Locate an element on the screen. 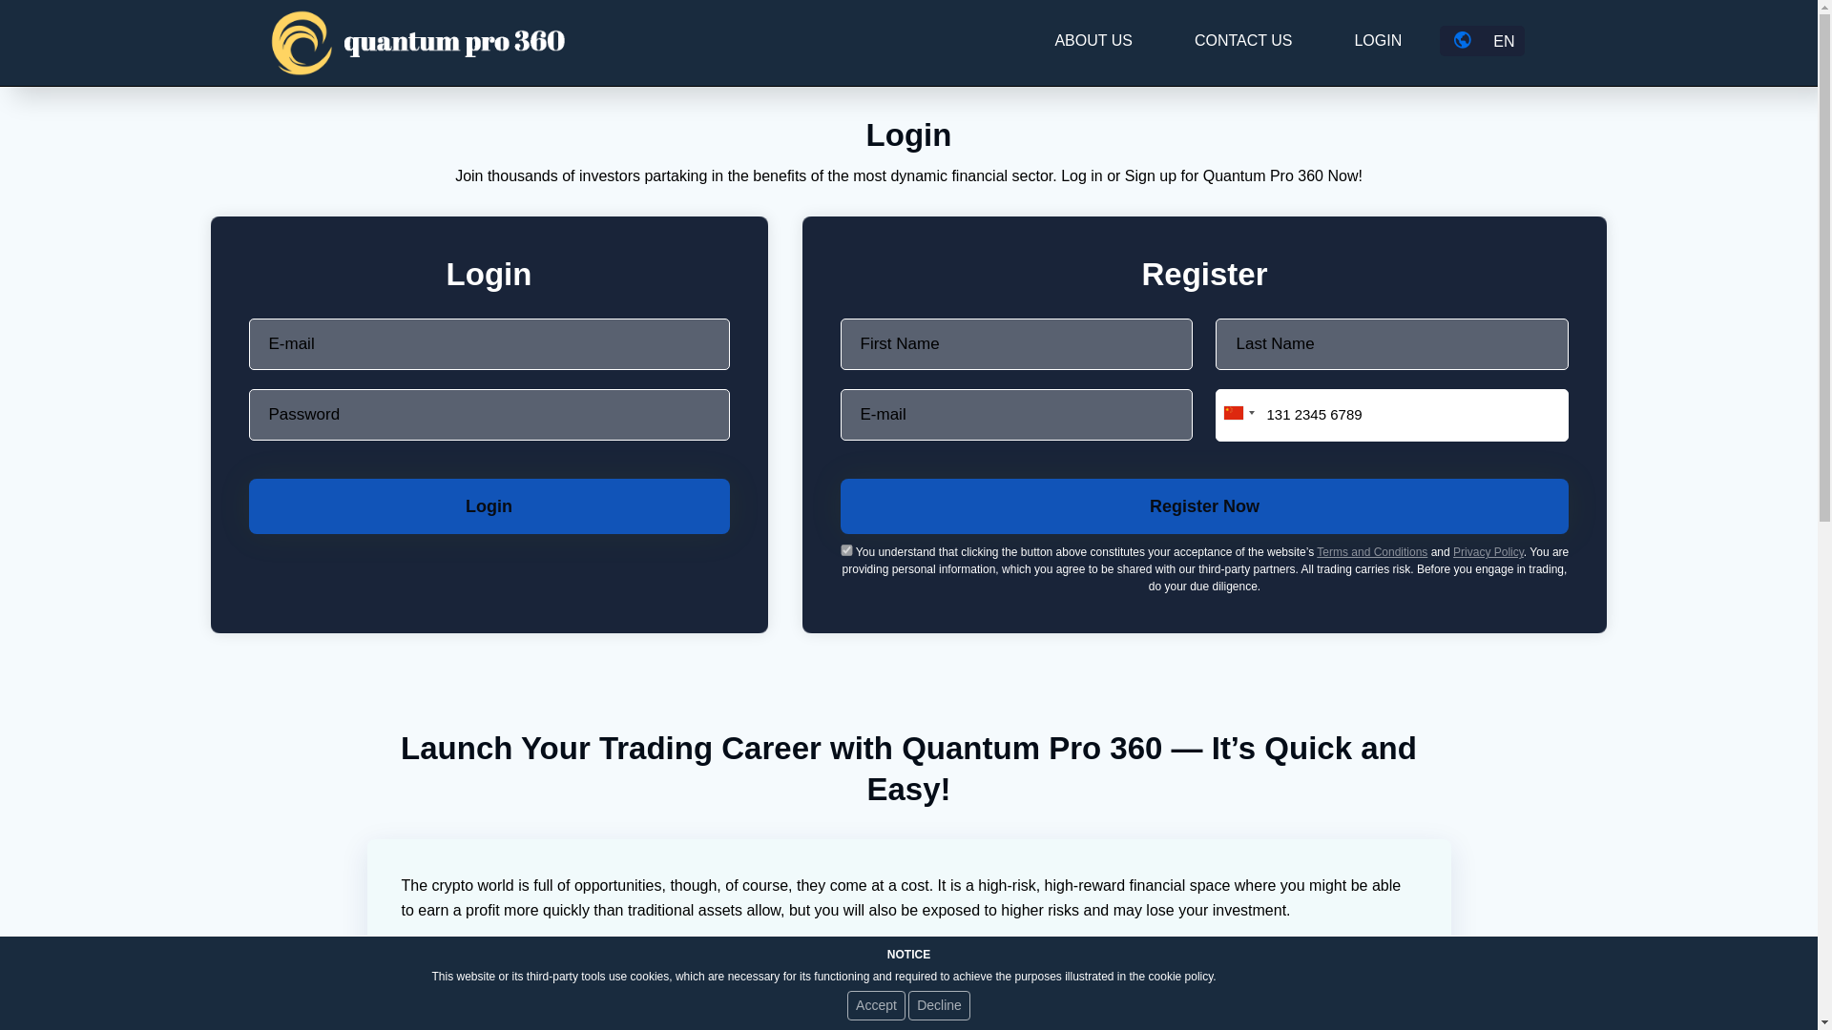 This screenshot has width=1832, height=1030. Decline is located at coordinates (939, 1005).